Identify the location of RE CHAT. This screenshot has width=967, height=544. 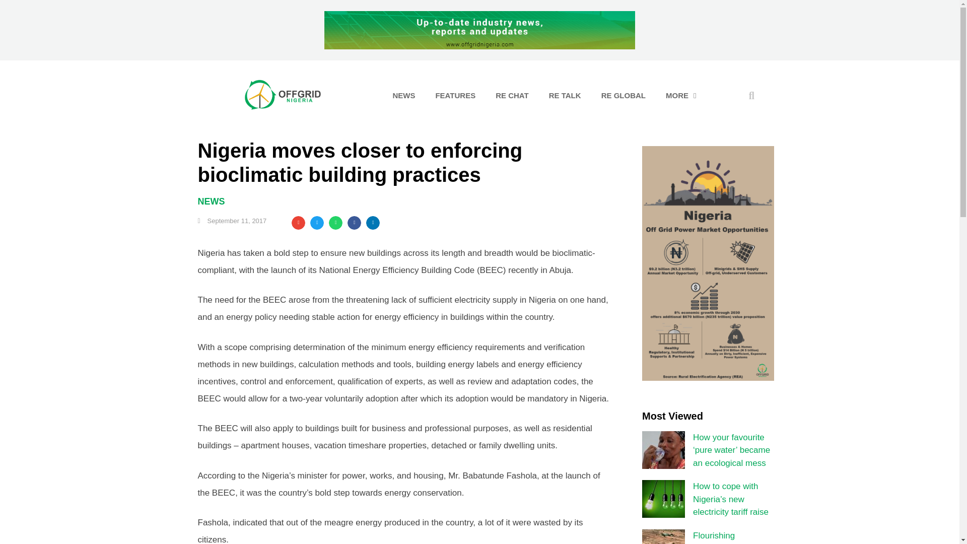
(512, 96).